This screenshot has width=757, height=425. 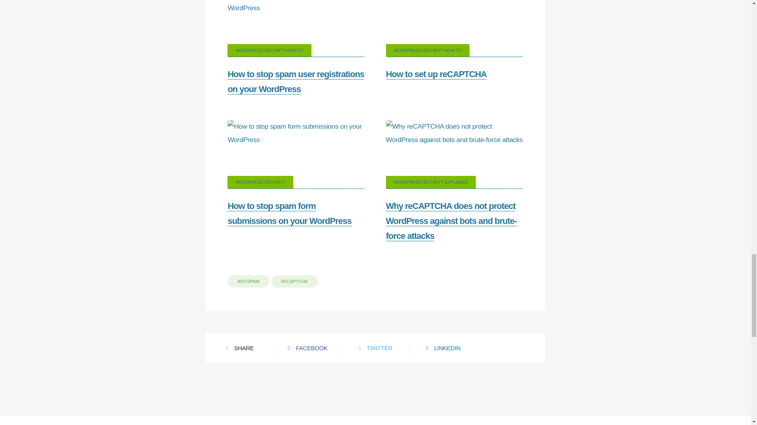 What do you see at coordinates (427, 50) in the screenshot?
I see `WORDPRESS SECURITY HOW TO` at bounding box center [427, 50].